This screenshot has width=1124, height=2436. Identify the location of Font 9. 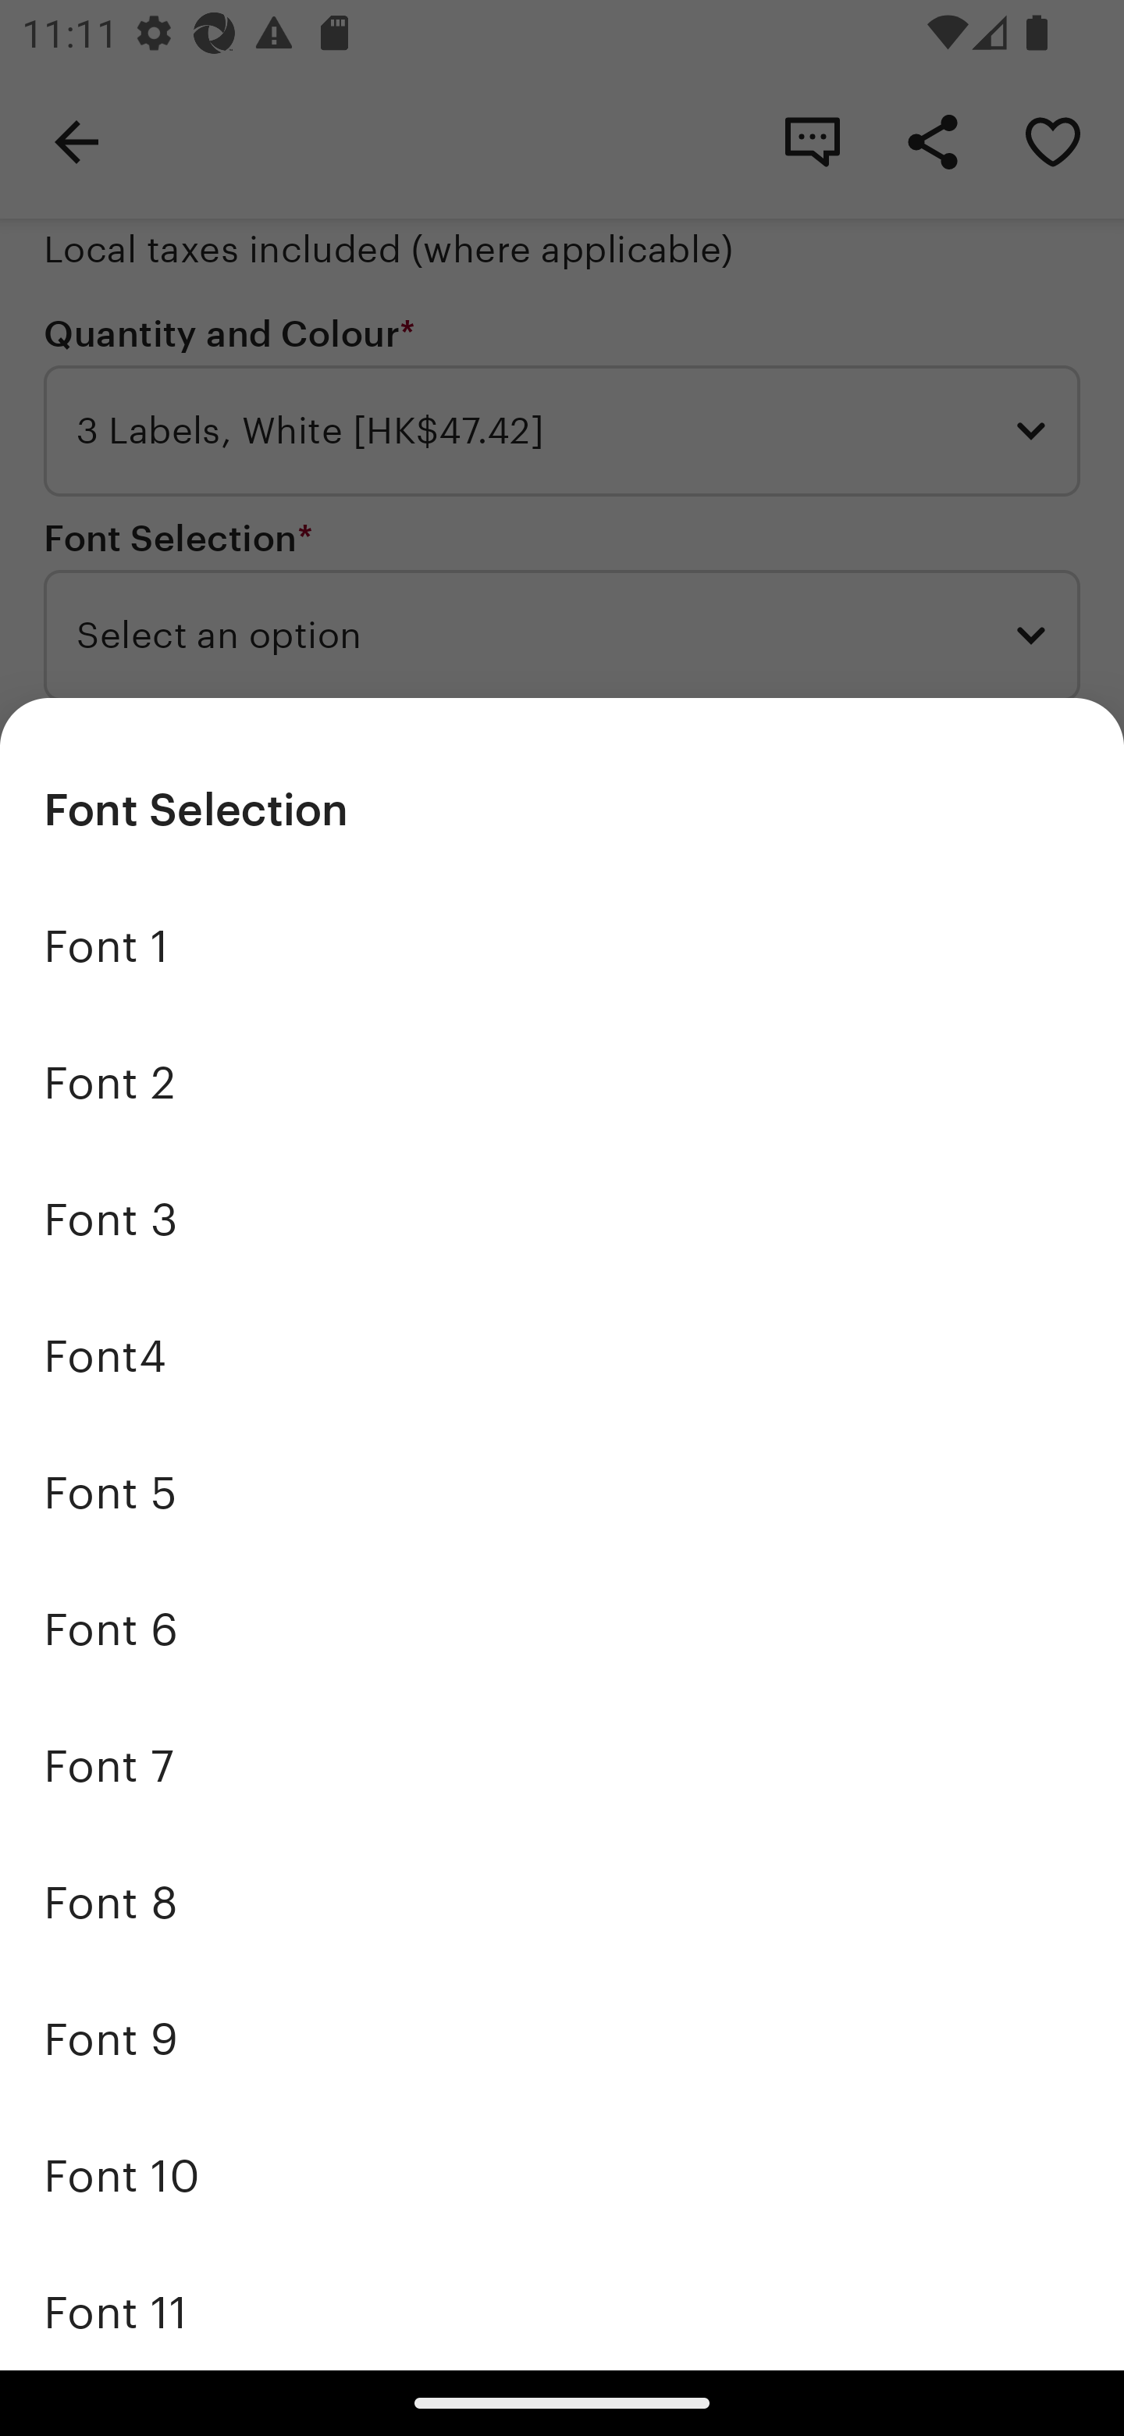
(562, 2039).